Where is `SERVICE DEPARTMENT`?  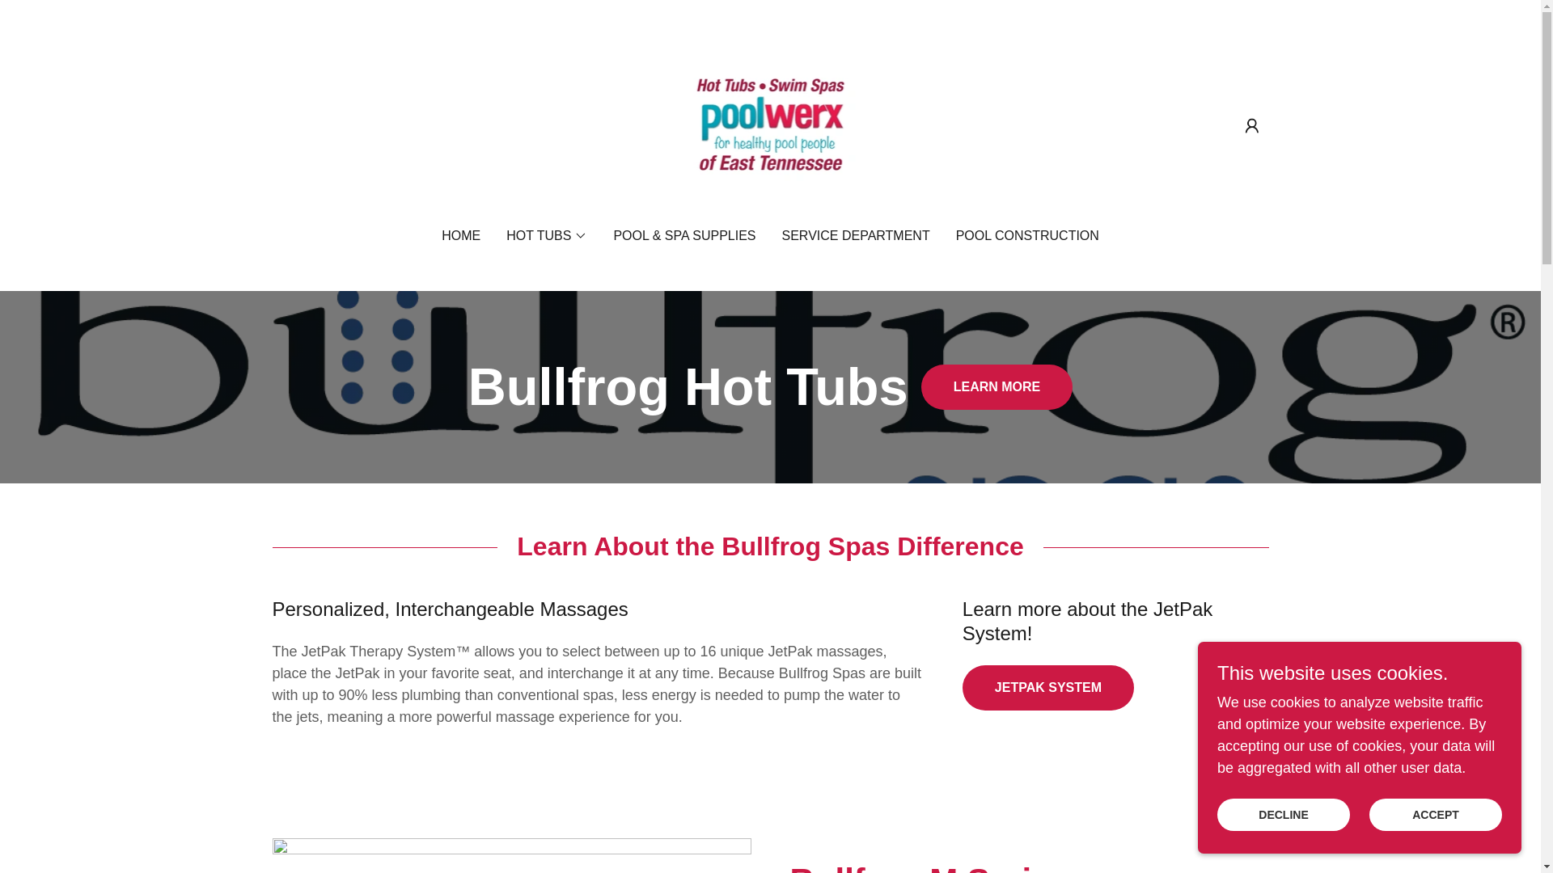
SERVICE DEPARTMENT is located at coordinates (856, 236).